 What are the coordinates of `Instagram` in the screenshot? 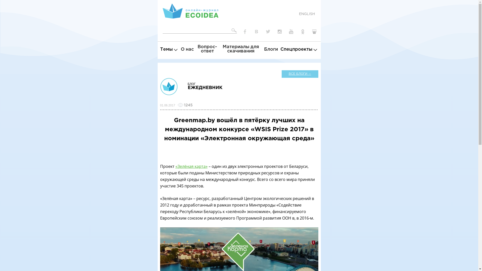 It's located at (280, 32).